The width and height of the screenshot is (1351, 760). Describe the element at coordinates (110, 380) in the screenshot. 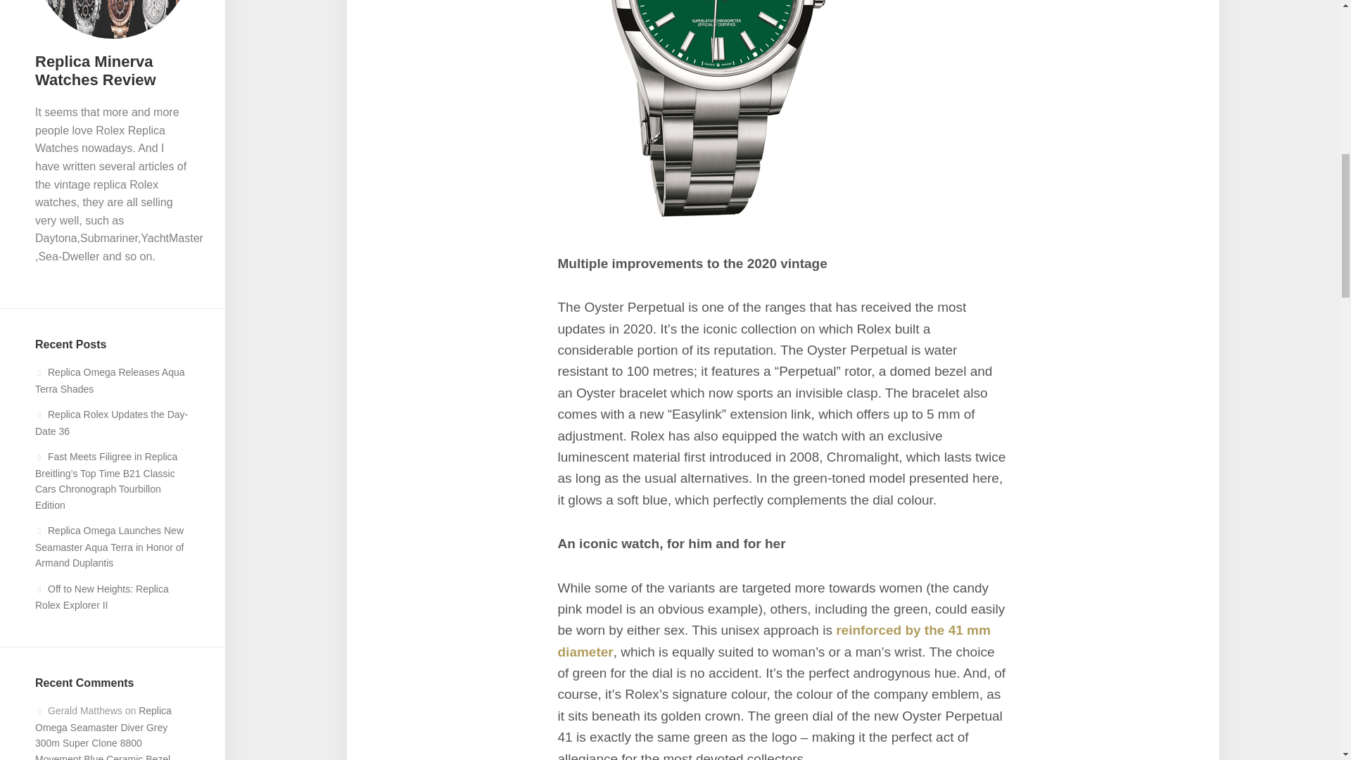

I see `Replica Omega Releases Aqua Terra Shades` at that location.